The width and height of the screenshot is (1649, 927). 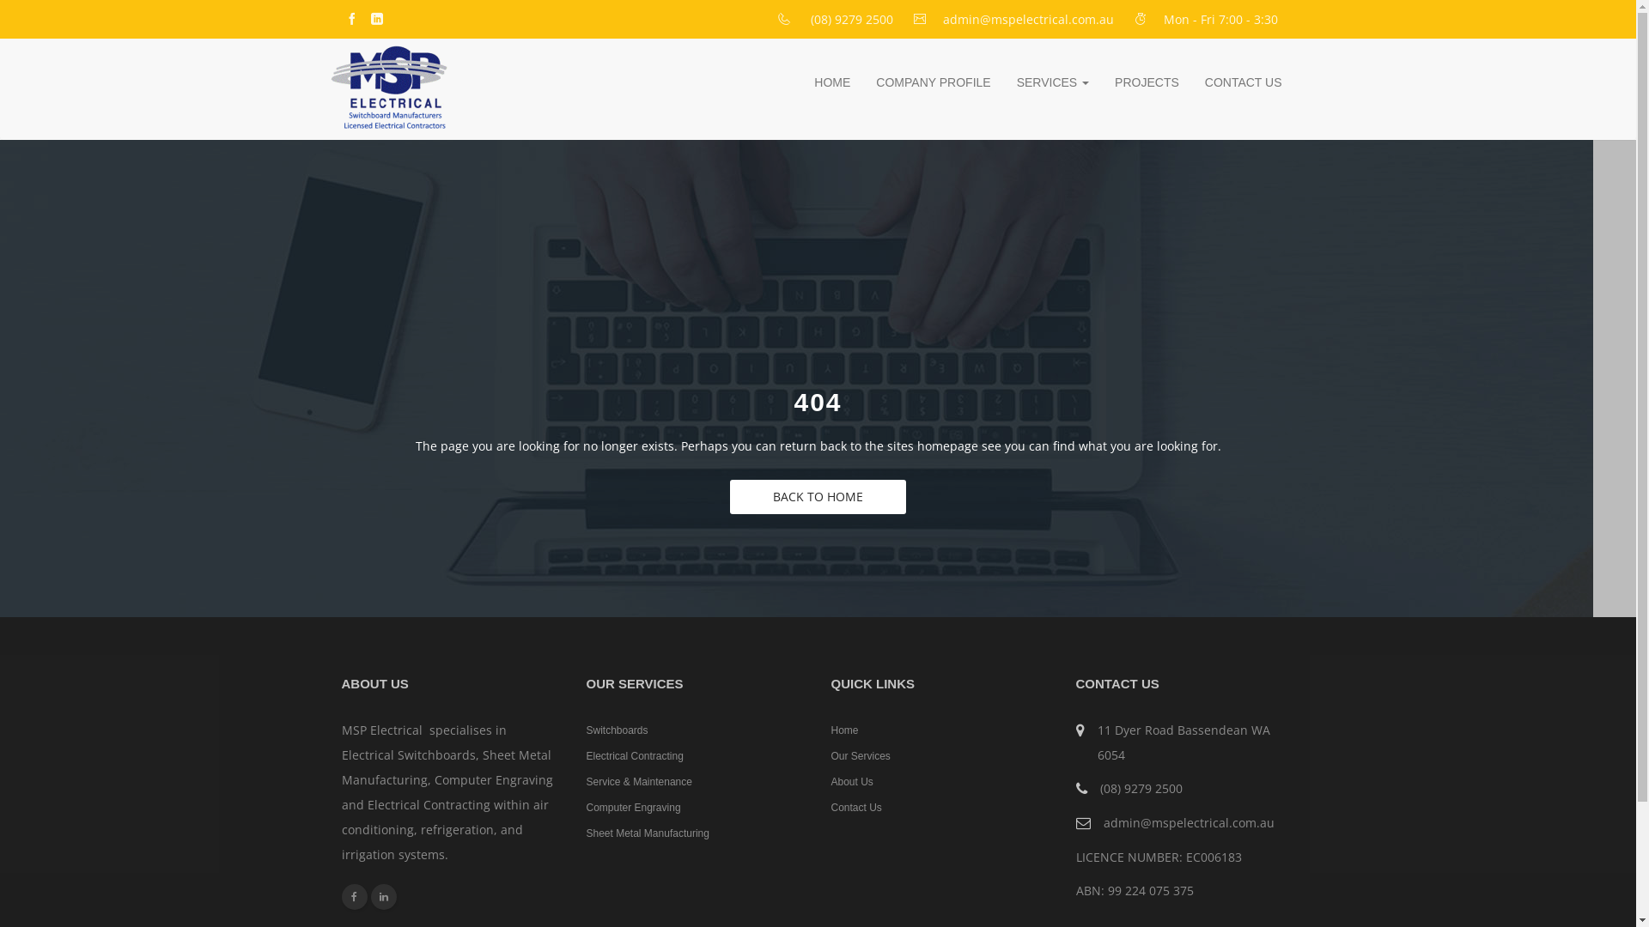 I want to click on Electrical Contracting, so click(x=634, y=756).